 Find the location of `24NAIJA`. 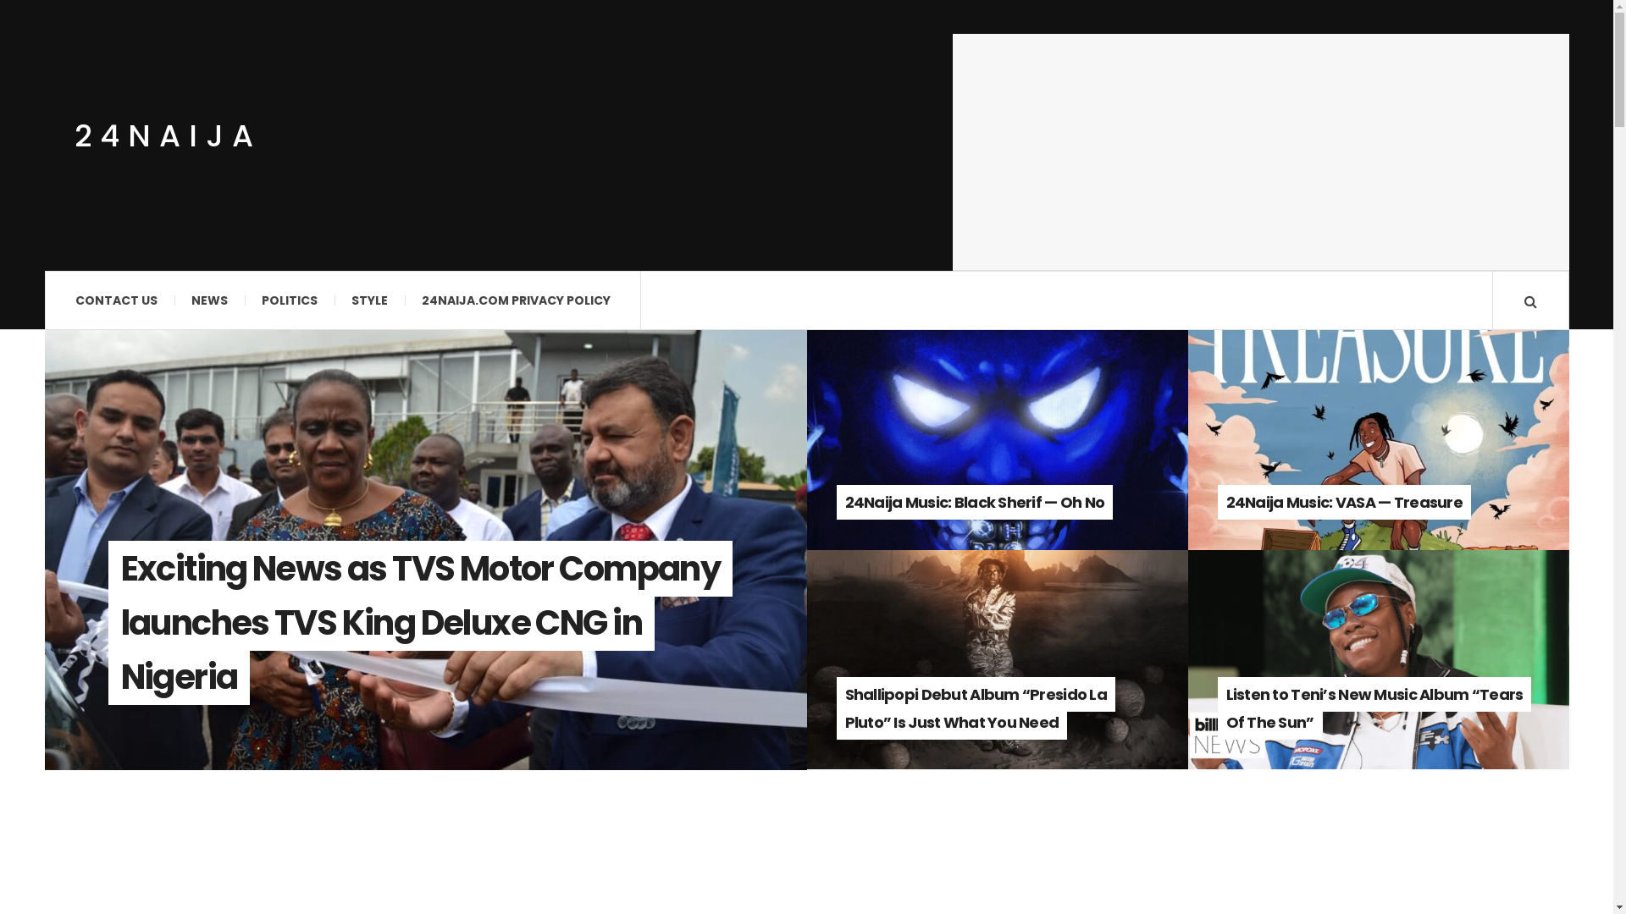

24NAIJA is located at coordinates (168, 135).